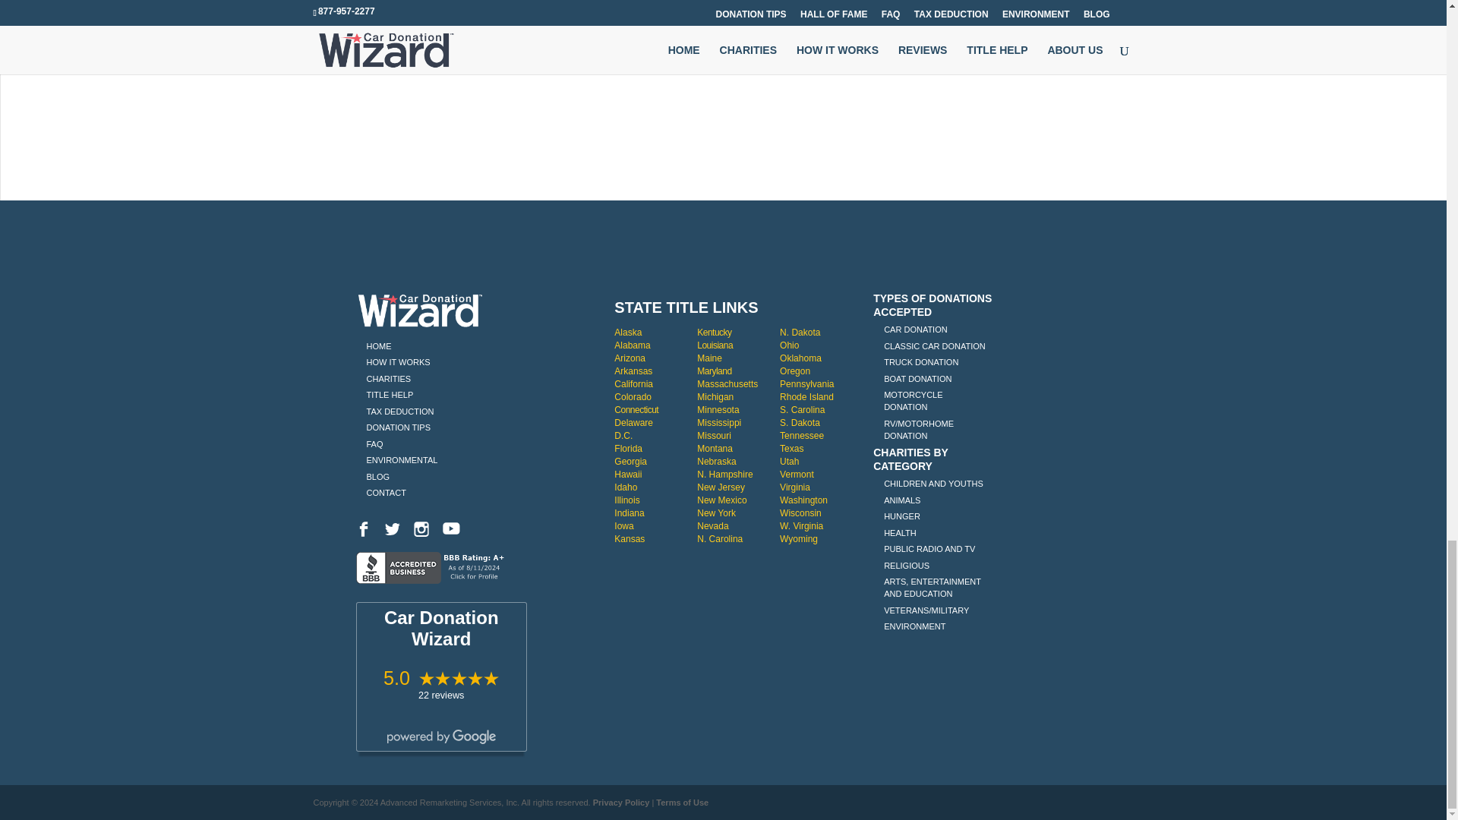  I want to click on Alabama Title Instructions, so click(632, 345).